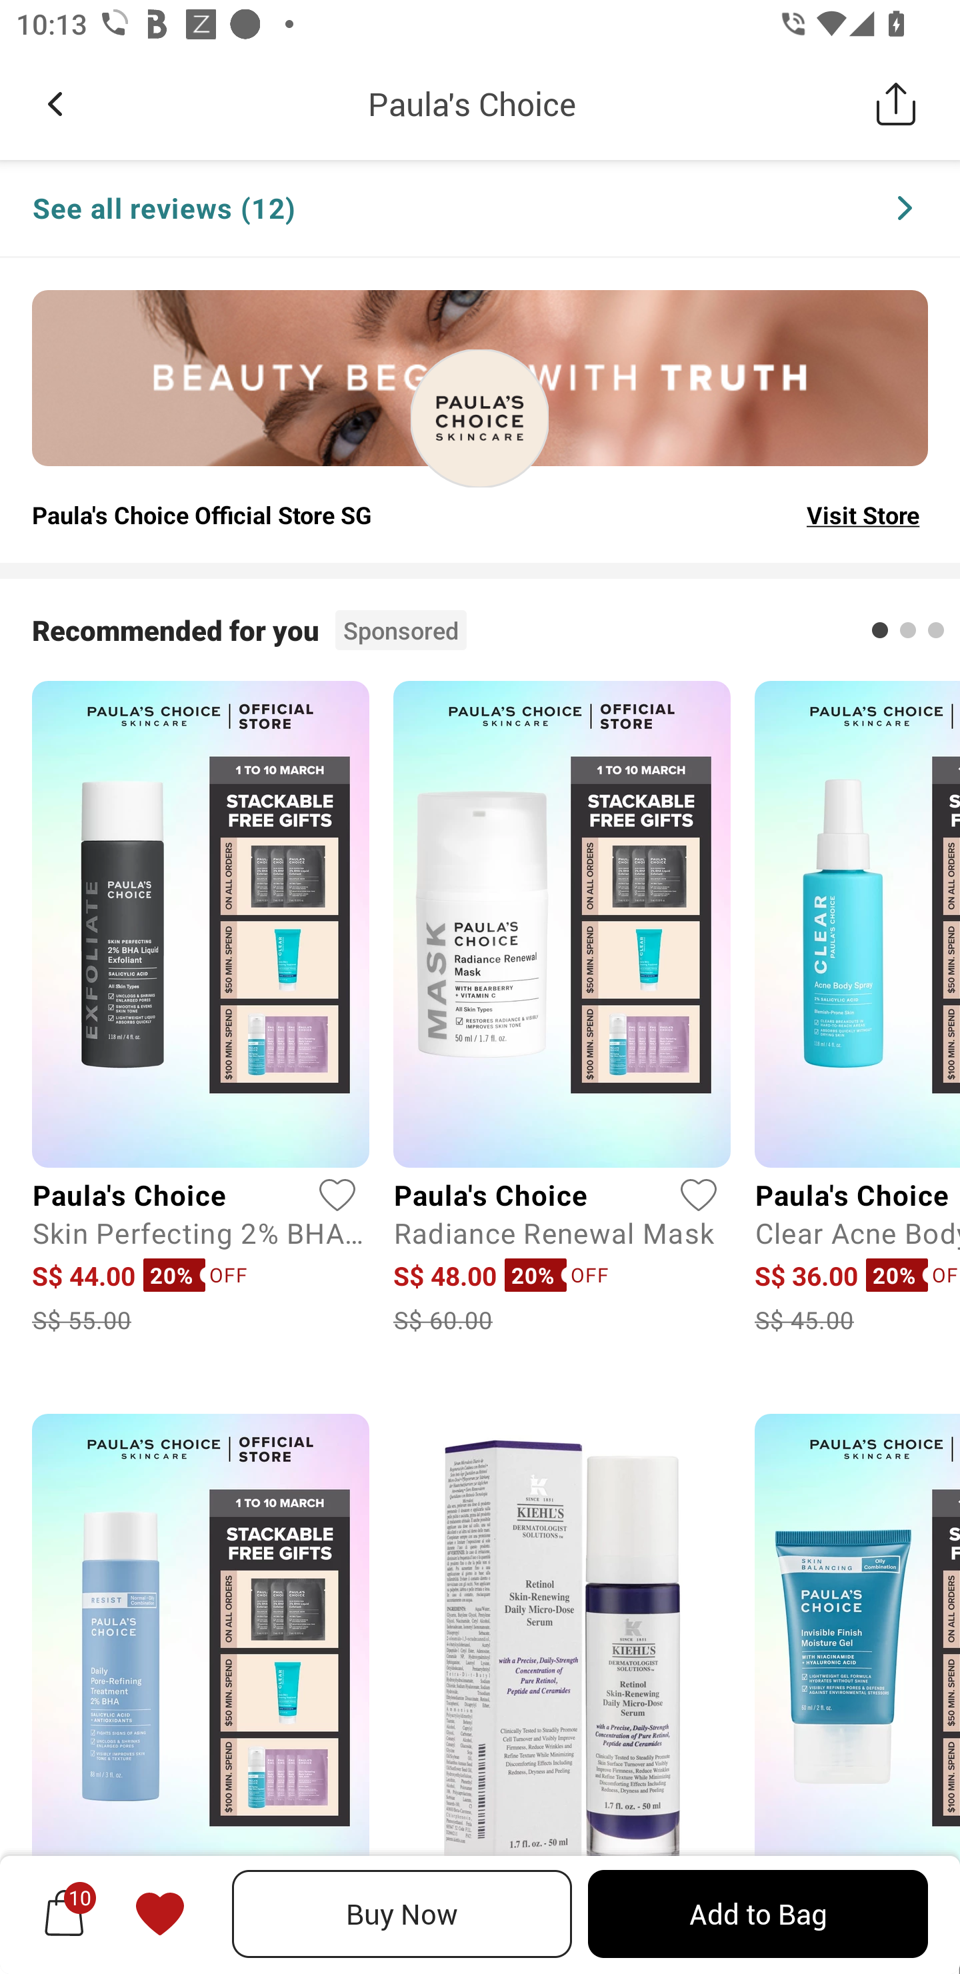 The height and width of the screenshot is (1974, 960). What do you see at coordinates (480, 209) in the screenshot?
I see `See all reviews (12)` at bounding box center [480, 209].